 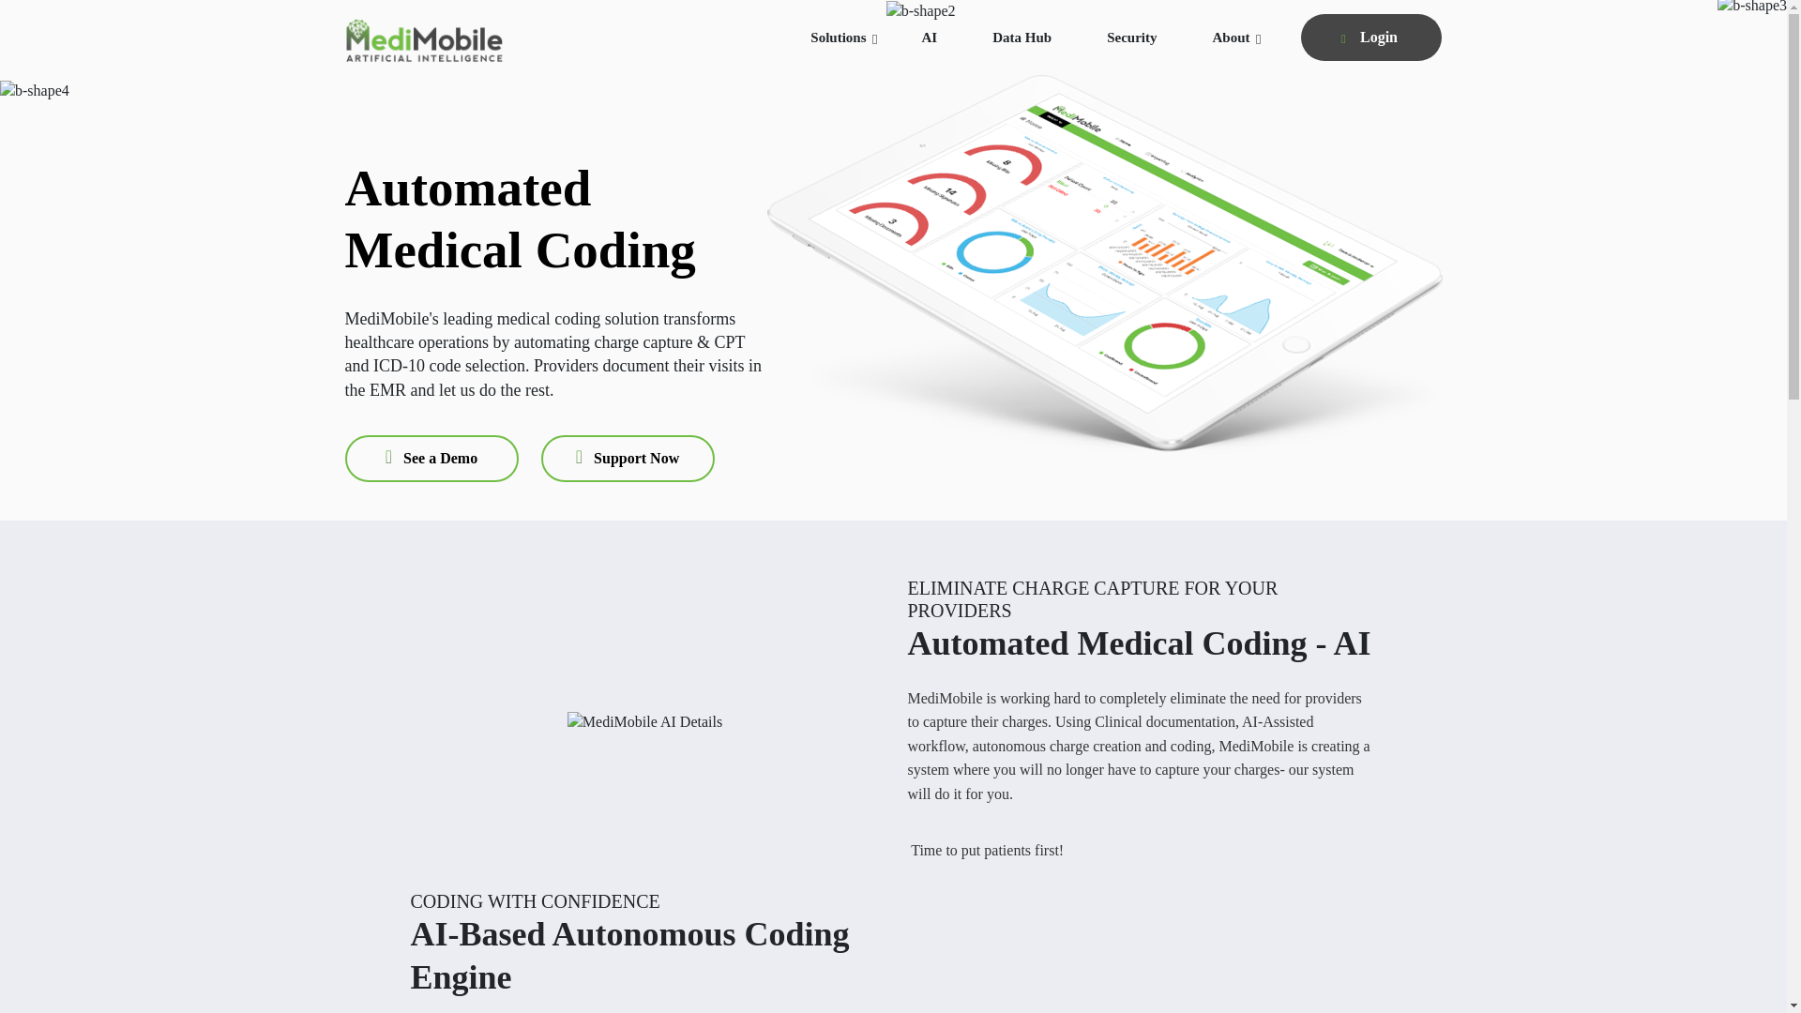 What do you see at coordinates (431, 459) in the screenshot?
I see `See a Demo` at bounding box center [431, 459].